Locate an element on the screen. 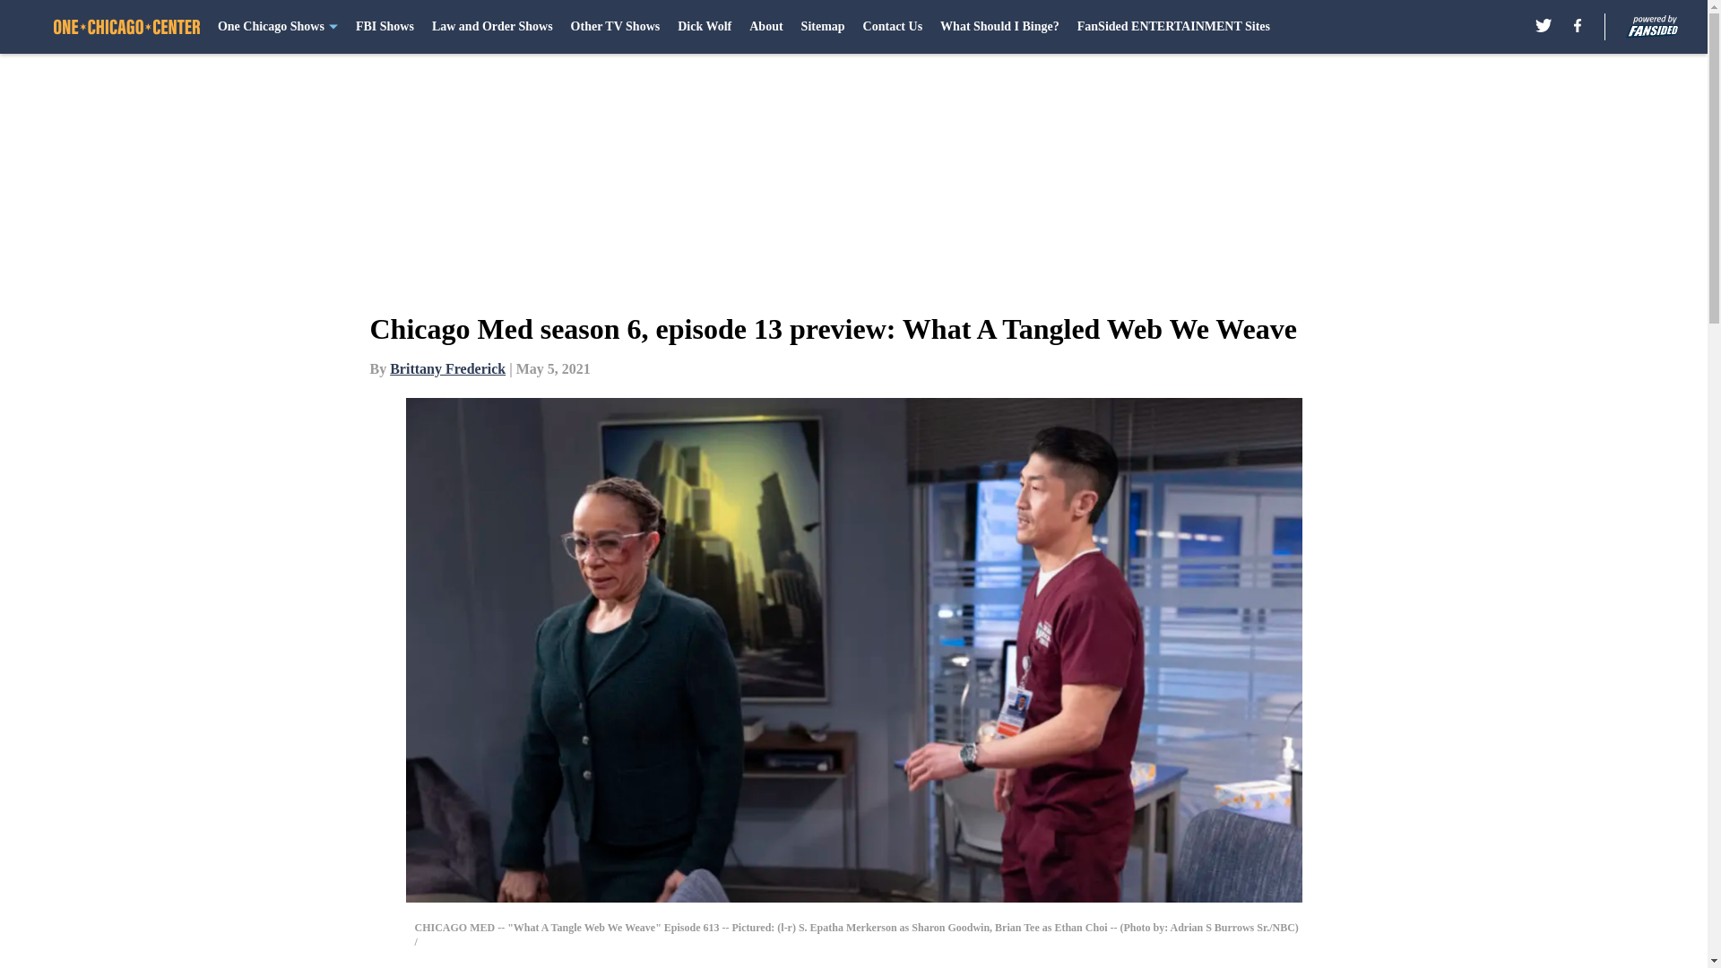  Sitemap is located at coordinates (823, 27).